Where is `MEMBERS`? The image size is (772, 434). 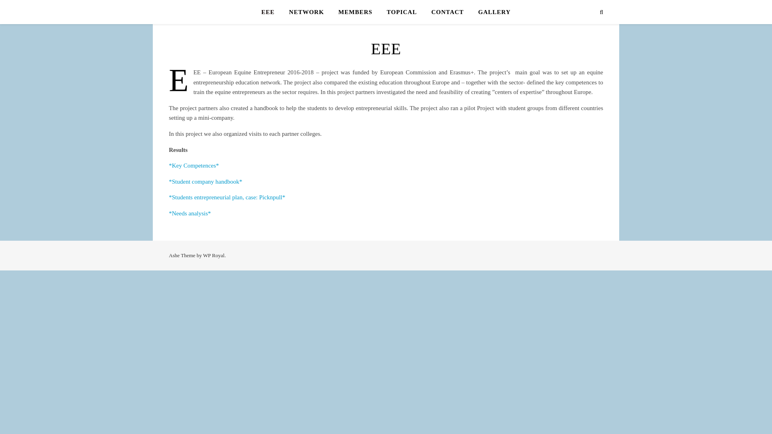 MEMBERS is located at coordinates (355, 12).